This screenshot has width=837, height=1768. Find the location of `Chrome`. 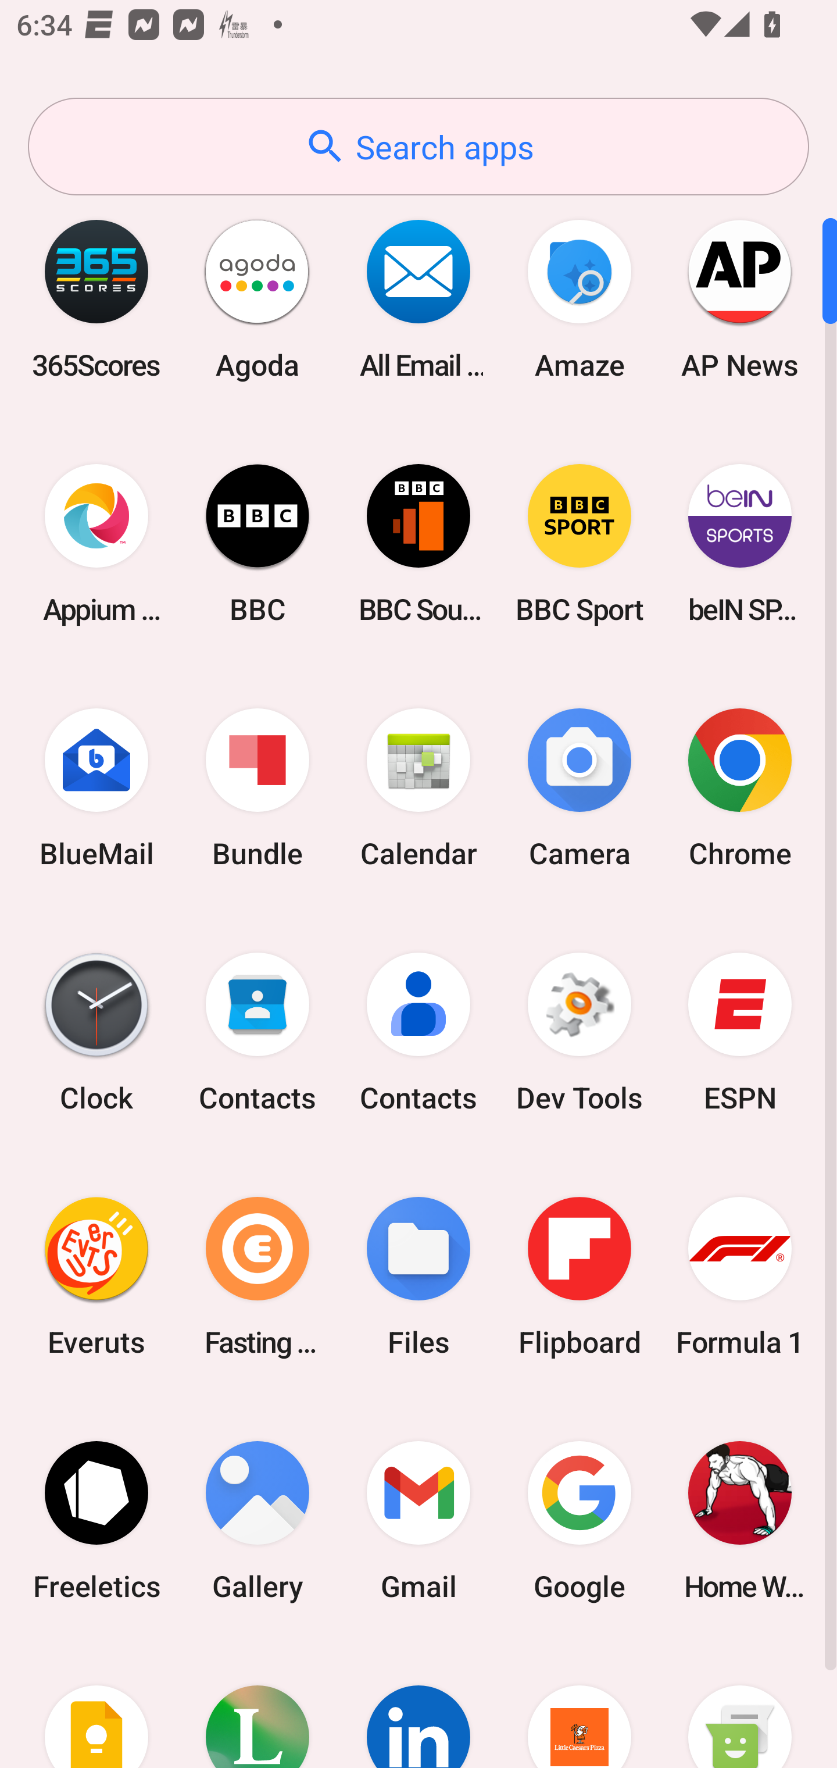

Chrome is located at coordinates (740, 789).